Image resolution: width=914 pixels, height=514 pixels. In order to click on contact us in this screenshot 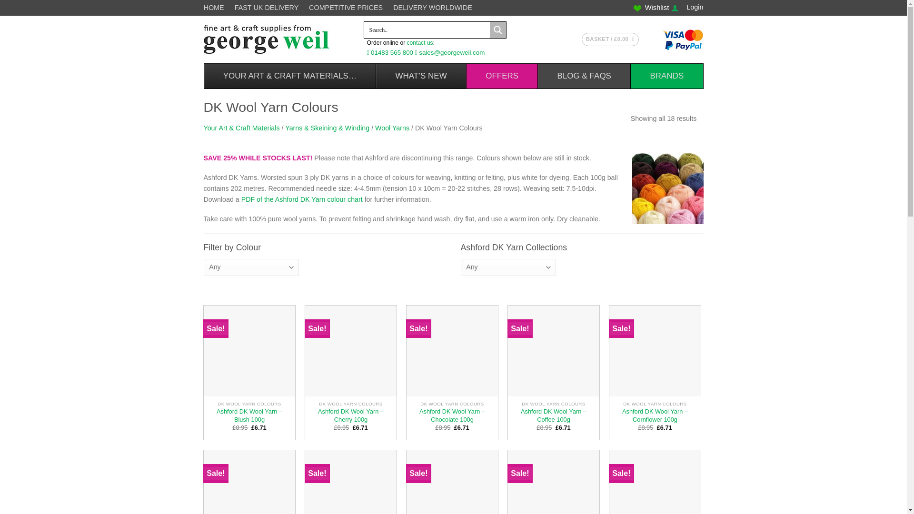, I will do `click(420, 43)`.